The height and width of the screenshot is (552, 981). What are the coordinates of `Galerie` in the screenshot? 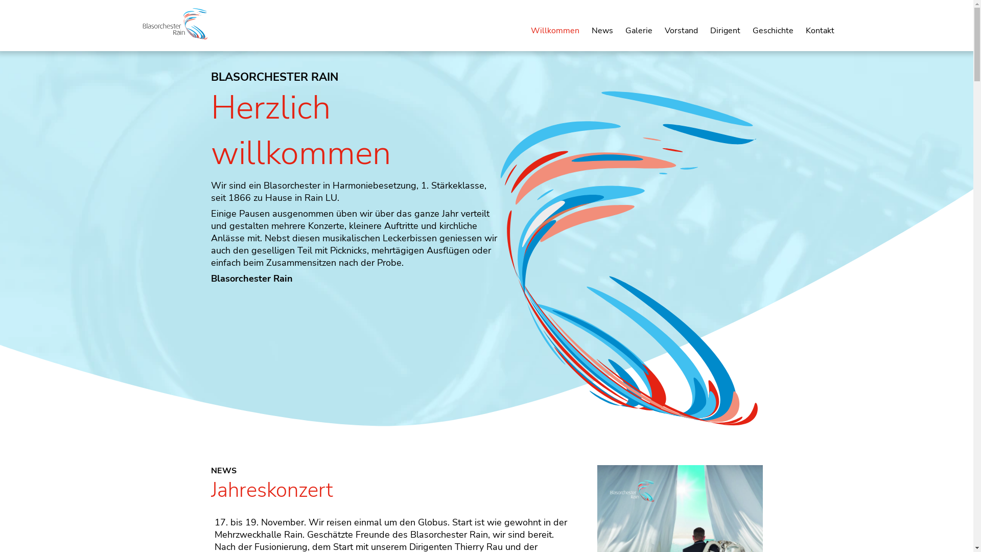 It's located at (639, 31).